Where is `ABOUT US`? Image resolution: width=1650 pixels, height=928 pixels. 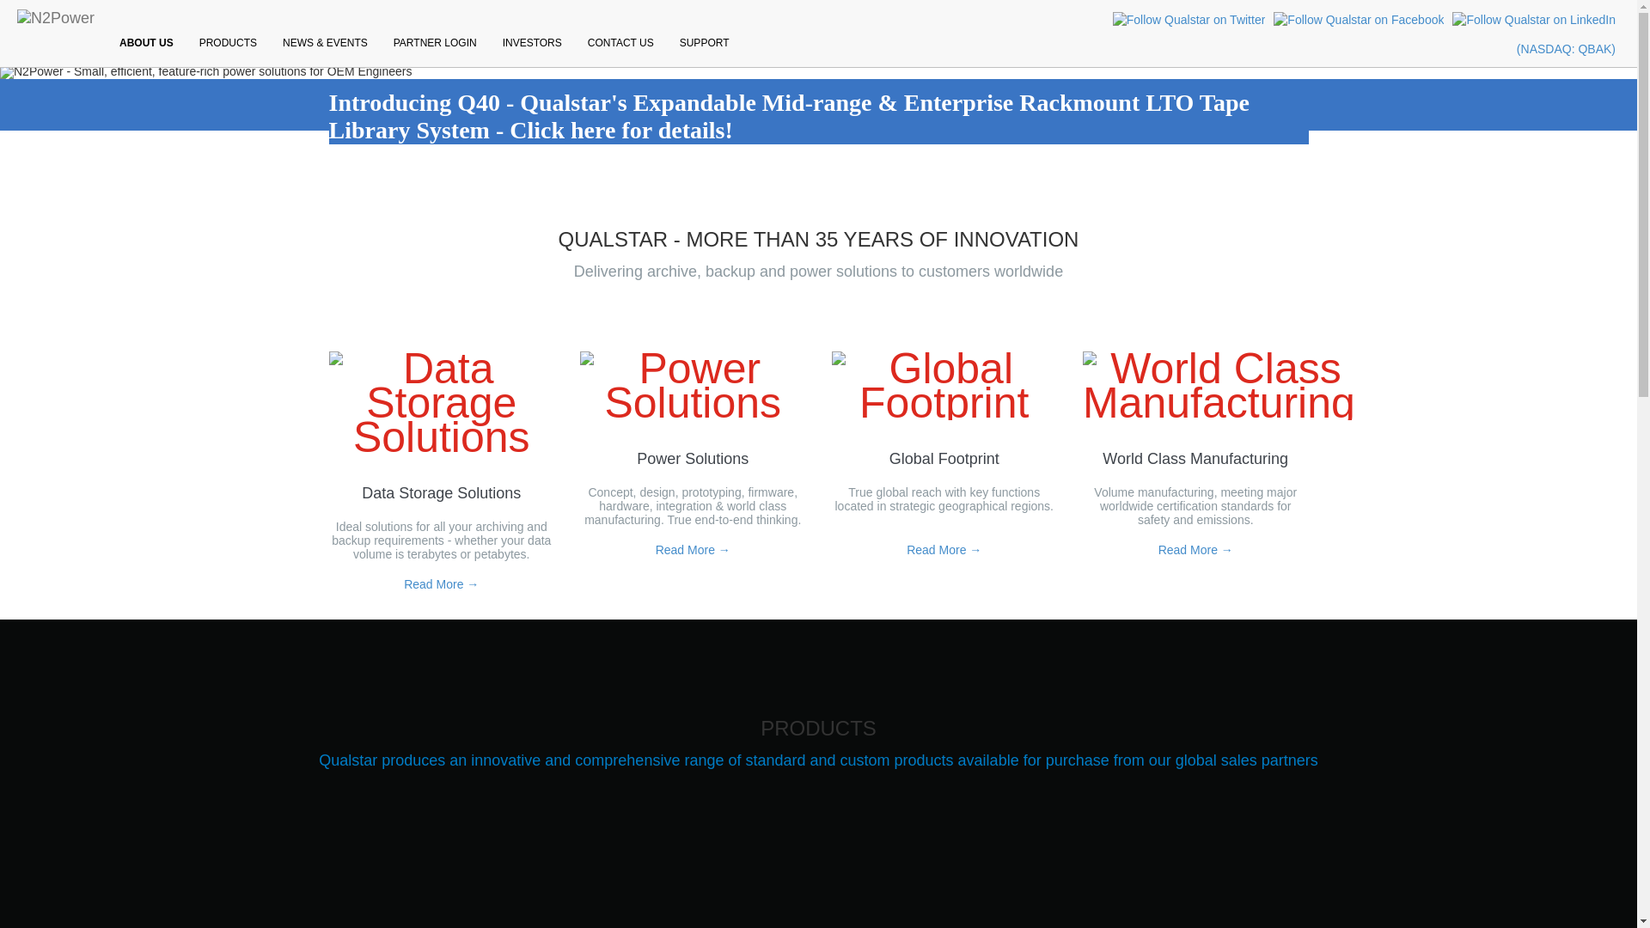
ABOUT US is located at coordinates (146, 44).